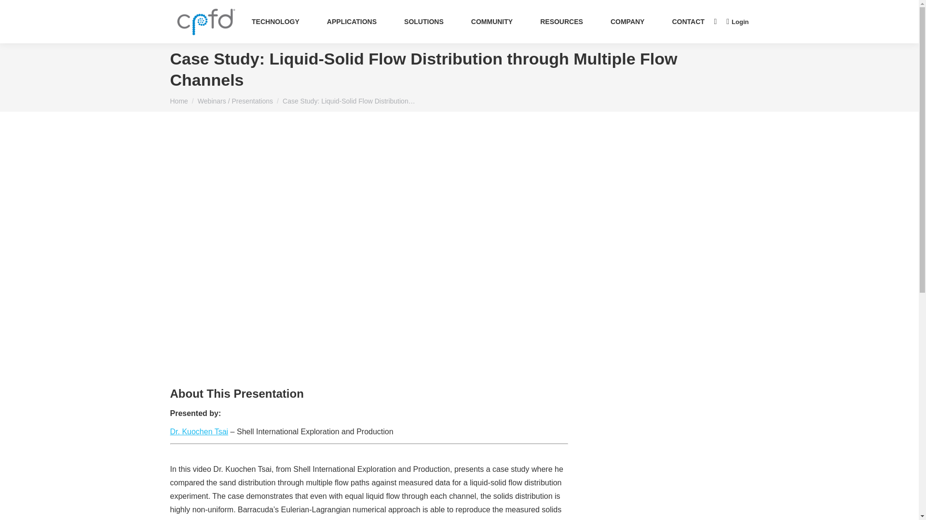 This screenshot has width=926, height=520. What do you see at coordinates (276, 22) in the screenshot?
I see `TECHNOLOGY` at bounding box center [276, 22].